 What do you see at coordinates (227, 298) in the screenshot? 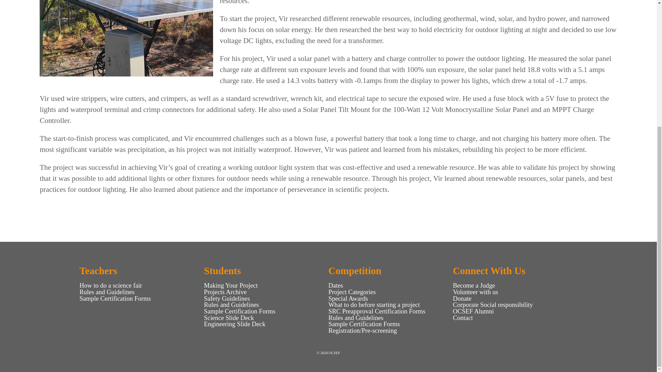
I see `Safety Guidelines` at bounding box center [227, 298].